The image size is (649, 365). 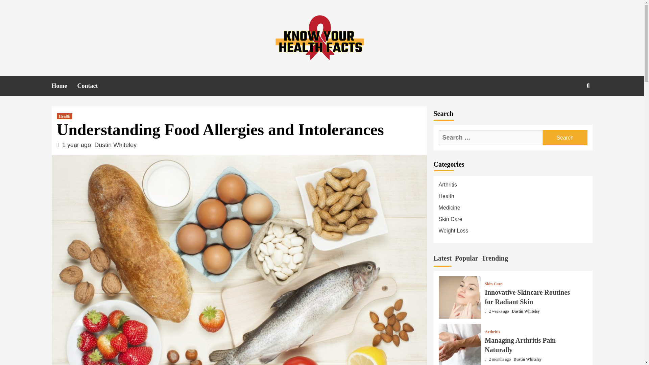 I want to click on Search, so click(x=572, y=107).